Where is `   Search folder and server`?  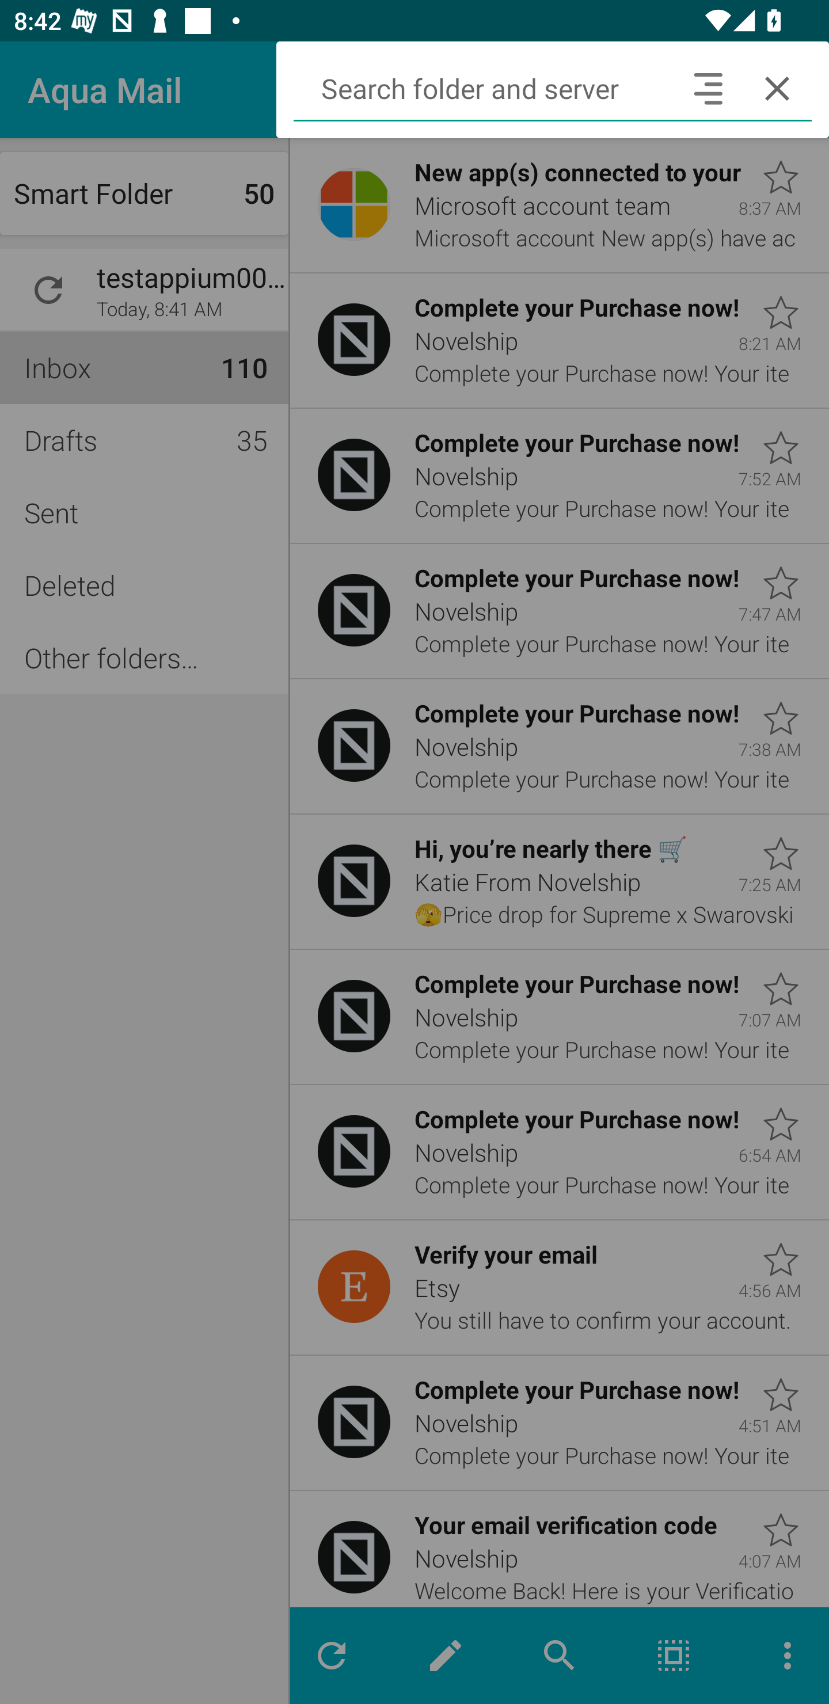    Search folder and server is located at coordinates (483, 89).